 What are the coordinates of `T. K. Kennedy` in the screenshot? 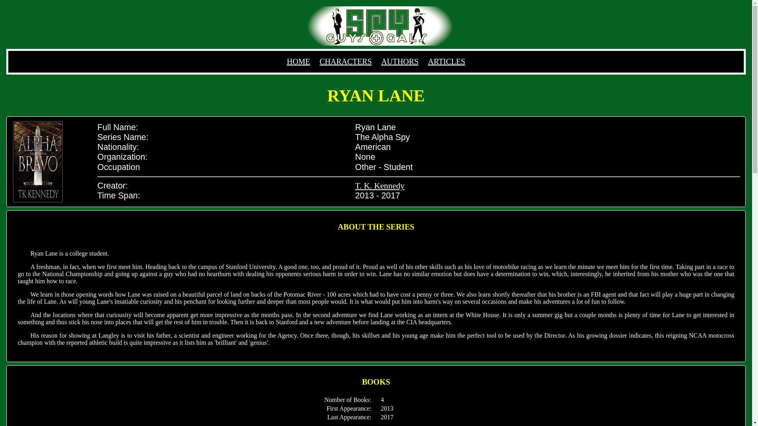 It's located at (380, 185).